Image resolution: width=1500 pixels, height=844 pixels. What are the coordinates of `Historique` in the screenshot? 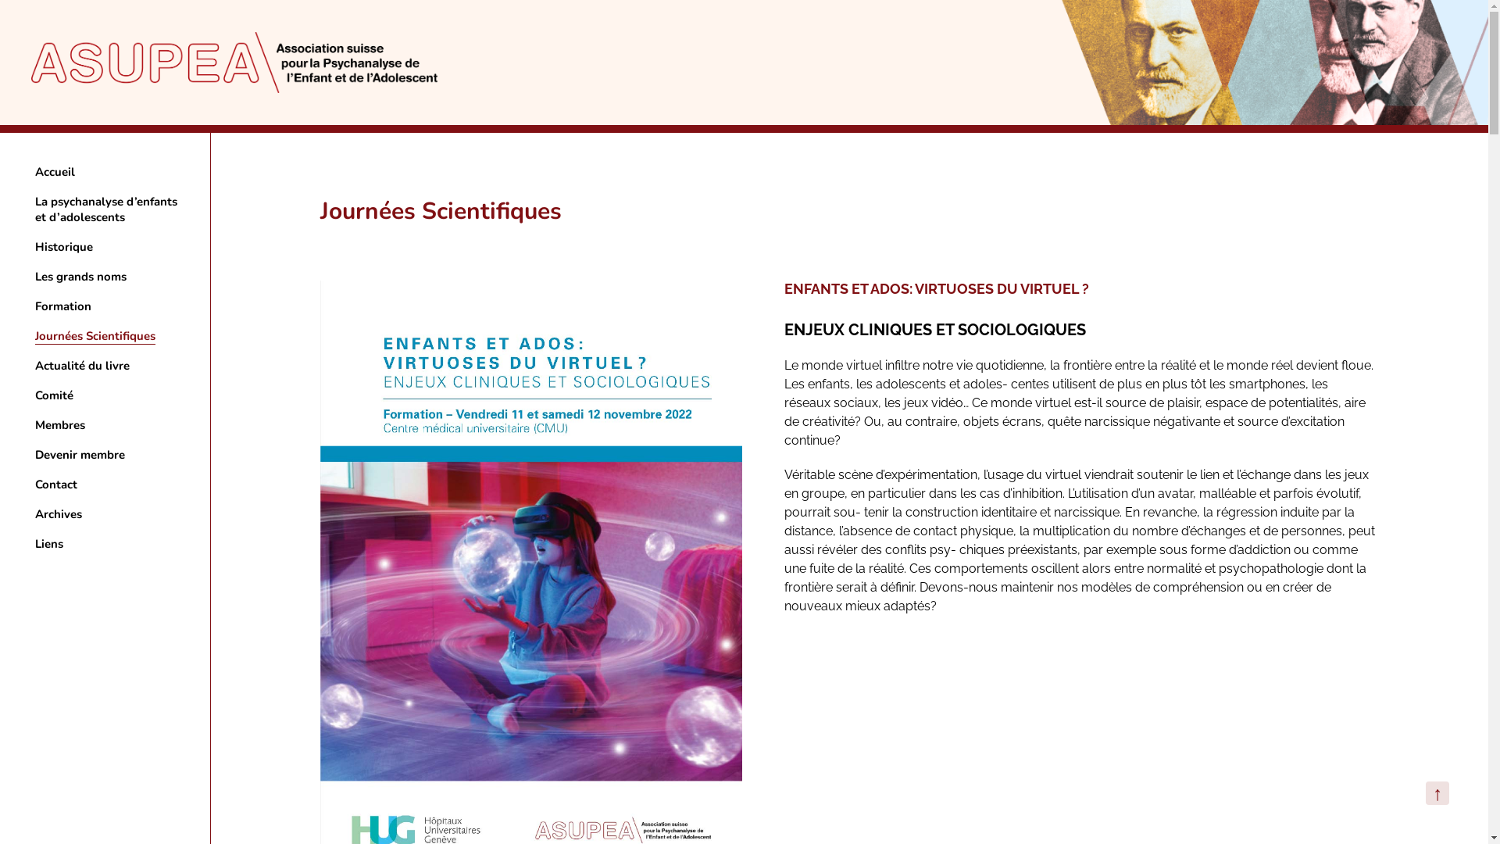 It's located at (64, 247).